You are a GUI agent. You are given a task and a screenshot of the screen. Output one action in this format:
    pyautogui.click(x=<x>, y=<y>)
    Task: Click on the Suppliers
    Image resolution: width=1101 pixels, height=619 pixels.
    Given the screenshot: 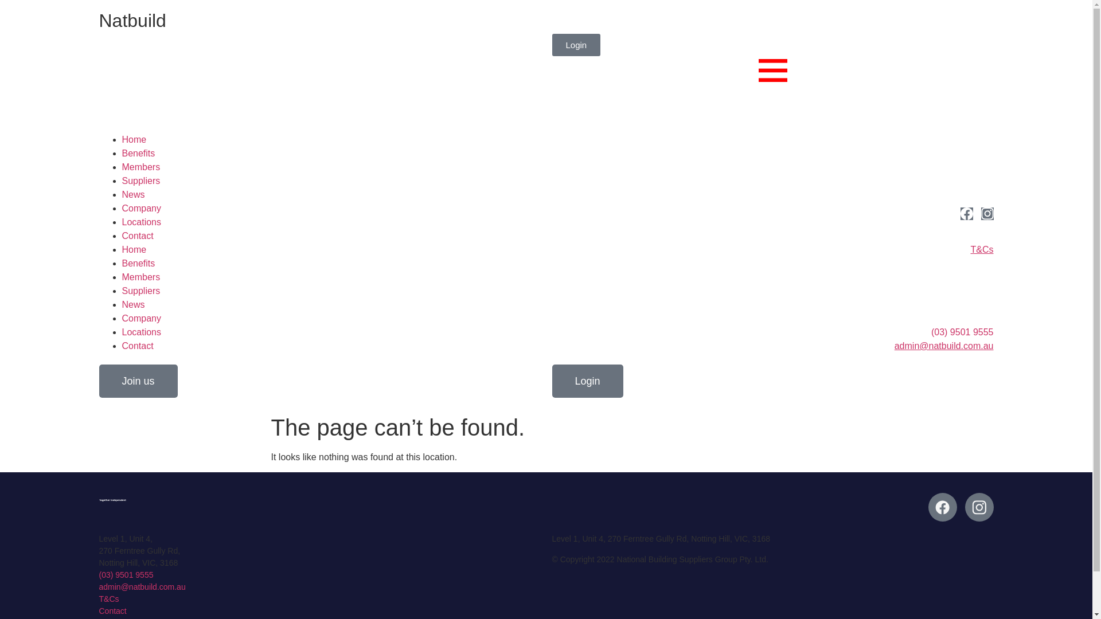 What is the action you would take?
    pyautogui.click(x=141, y=291)
    